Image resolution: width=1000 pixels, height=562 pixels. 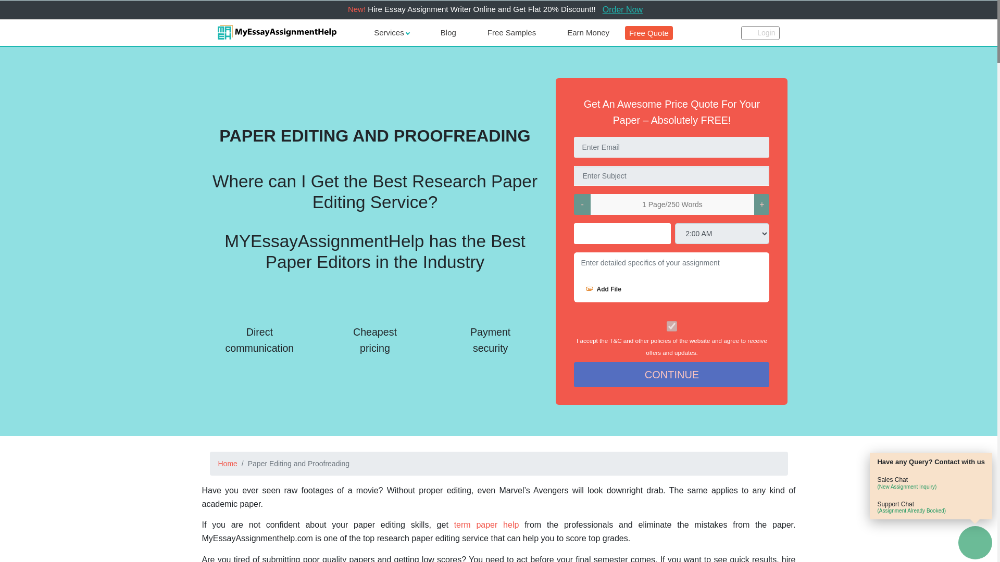 I want to click on Services, so click(x=392, y=32).